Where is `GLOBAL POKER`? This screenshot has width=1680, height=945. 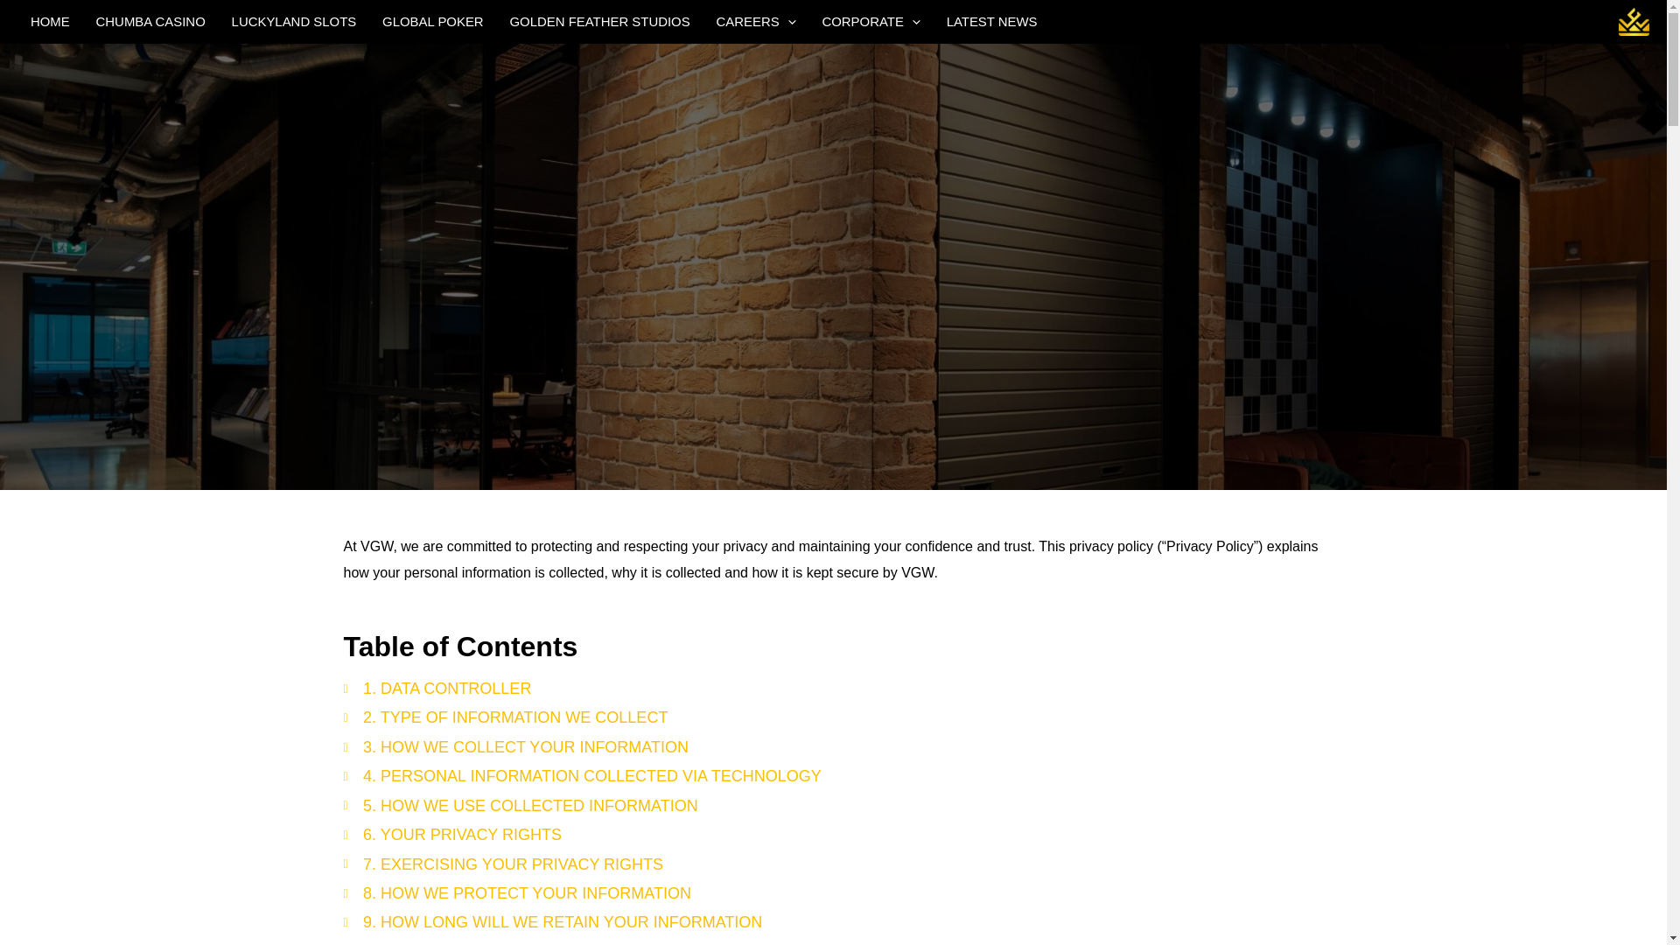 GLOBAL POKER is located at coordinates (432, 21).